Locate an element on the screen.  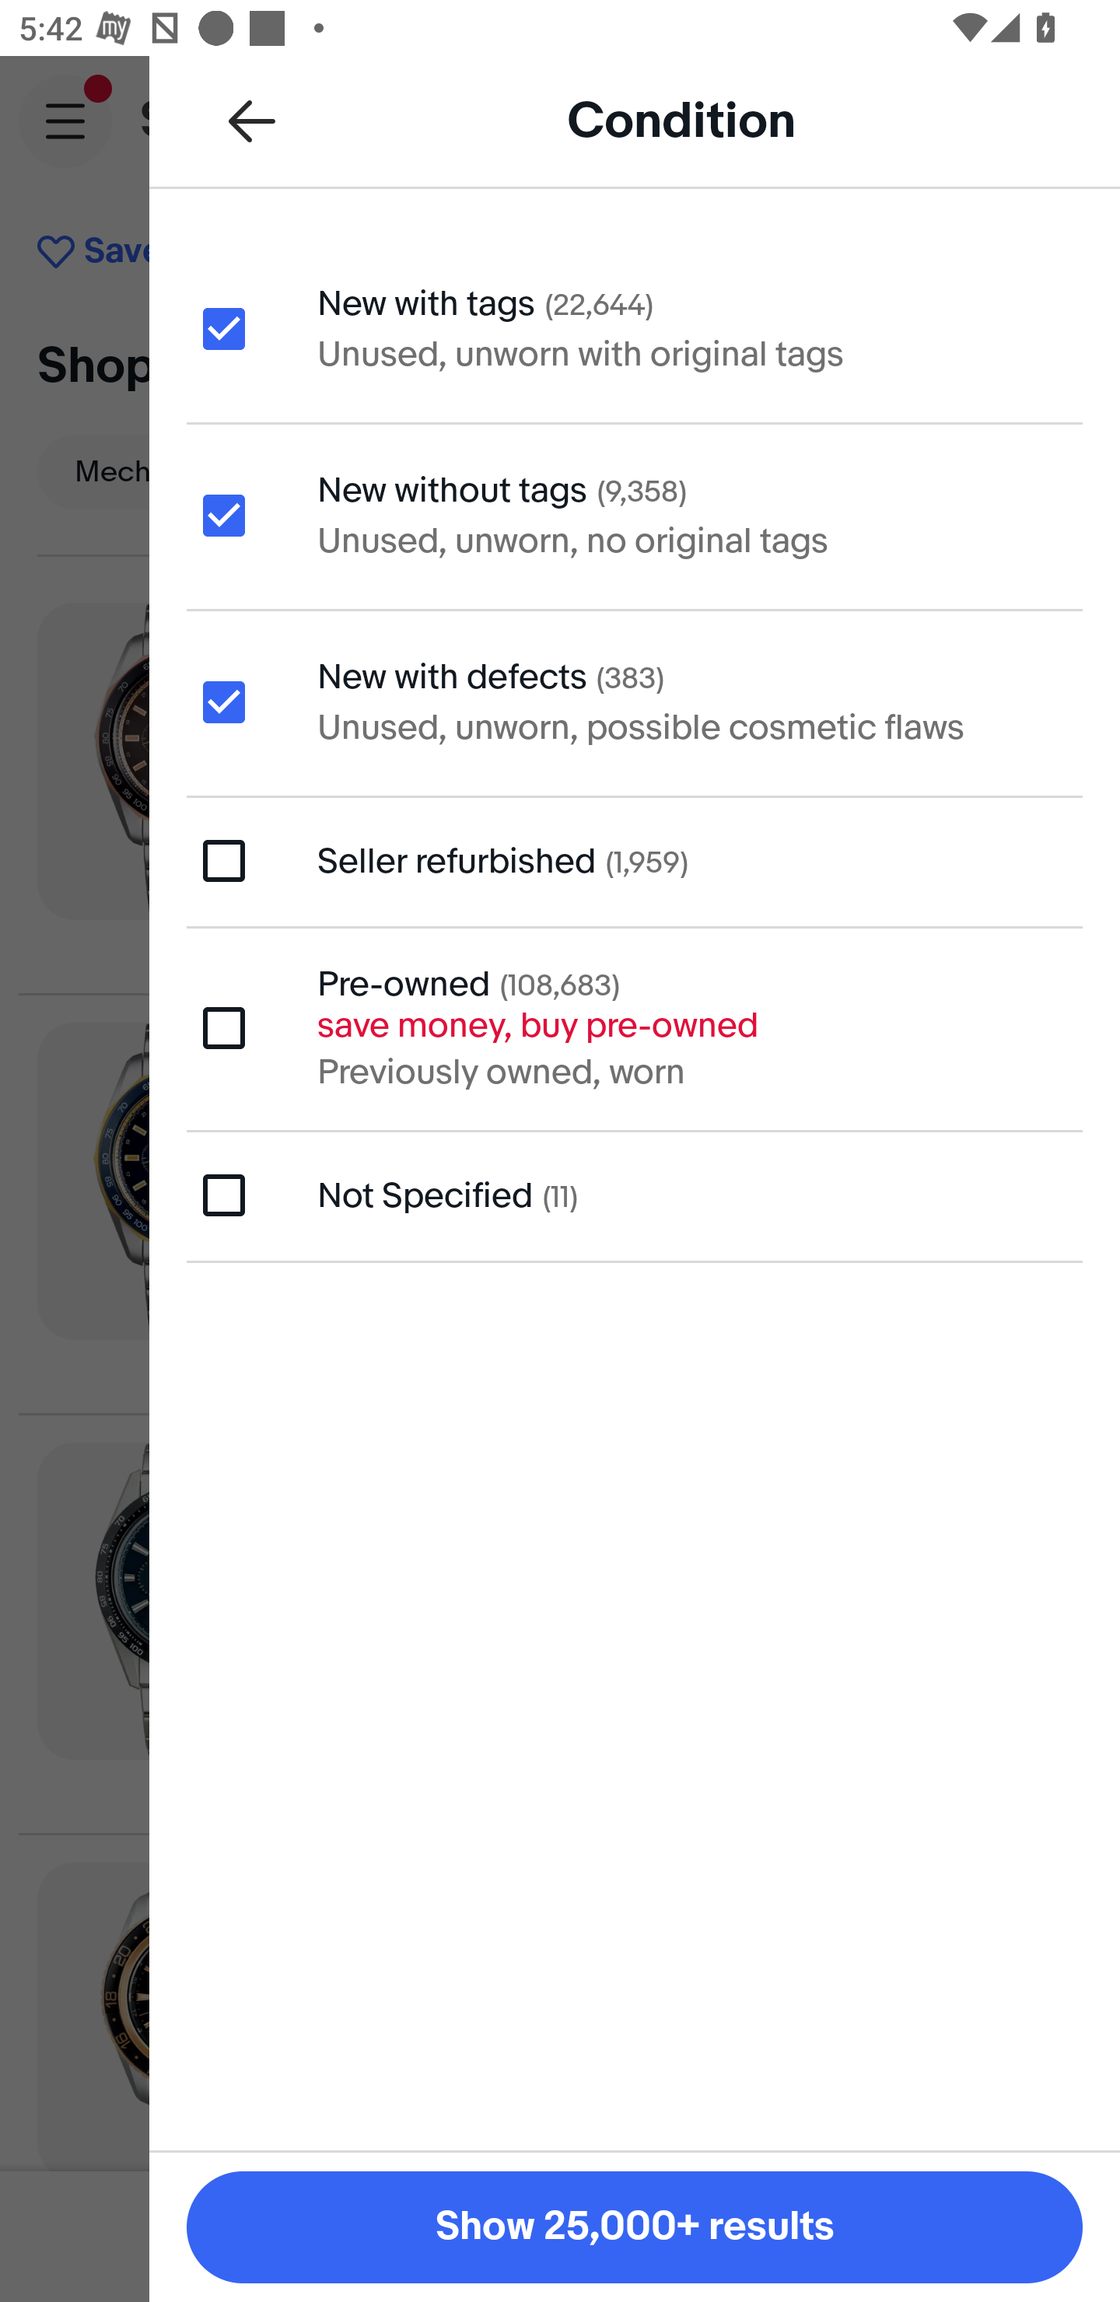
Show 25,000+ results is located at coordinates (635, 2227).